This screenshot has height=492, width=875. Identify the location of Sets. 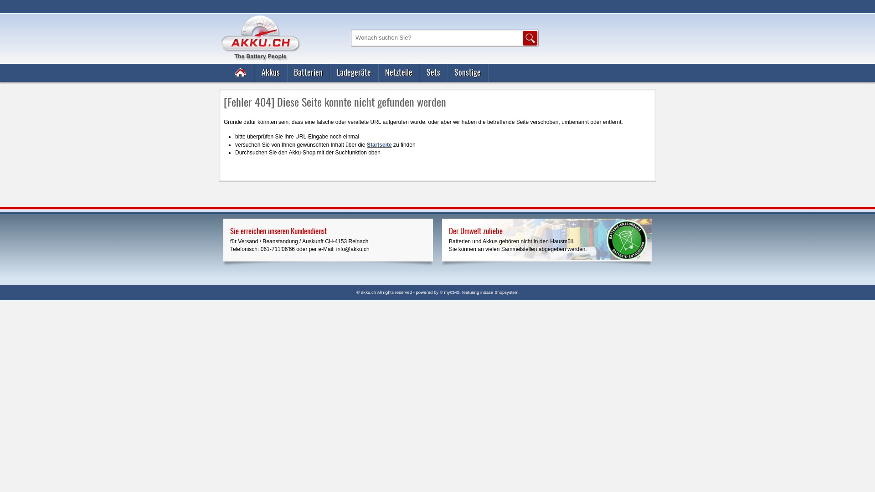
(434, 73).